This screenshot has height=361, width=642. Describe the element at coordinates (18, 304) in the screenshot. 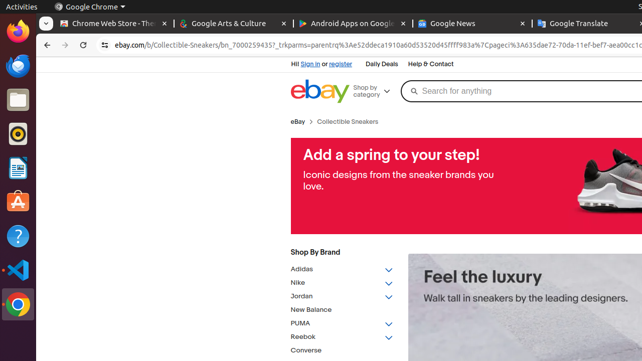

I see `Google Chrome` at that location.